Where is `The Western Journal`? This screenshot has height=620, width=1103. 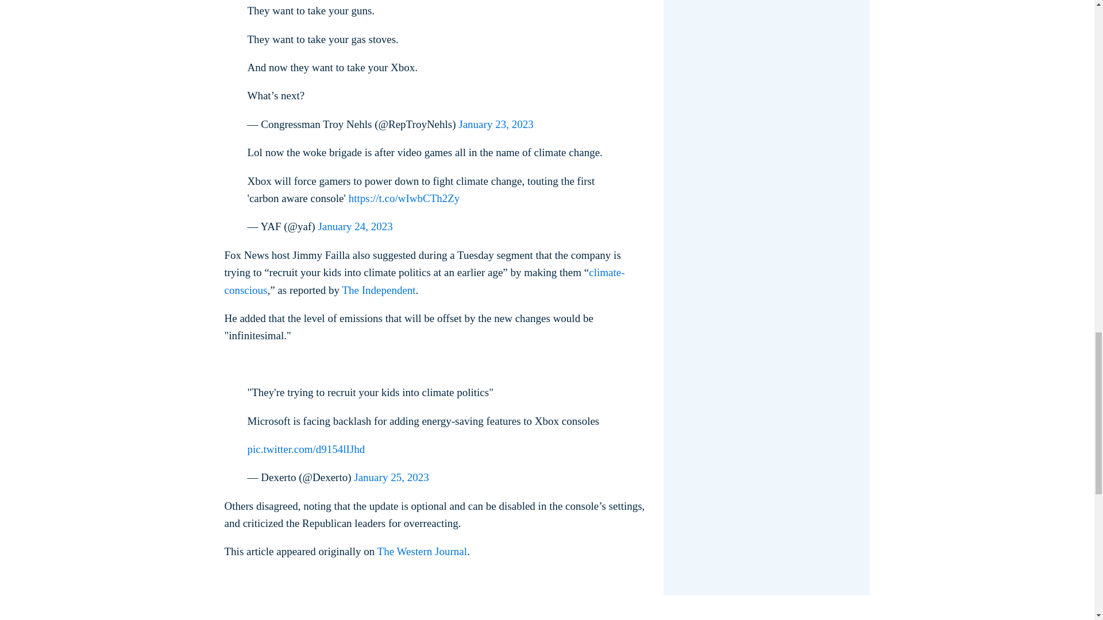 The Western Journal is located at coordinates (422, 551).